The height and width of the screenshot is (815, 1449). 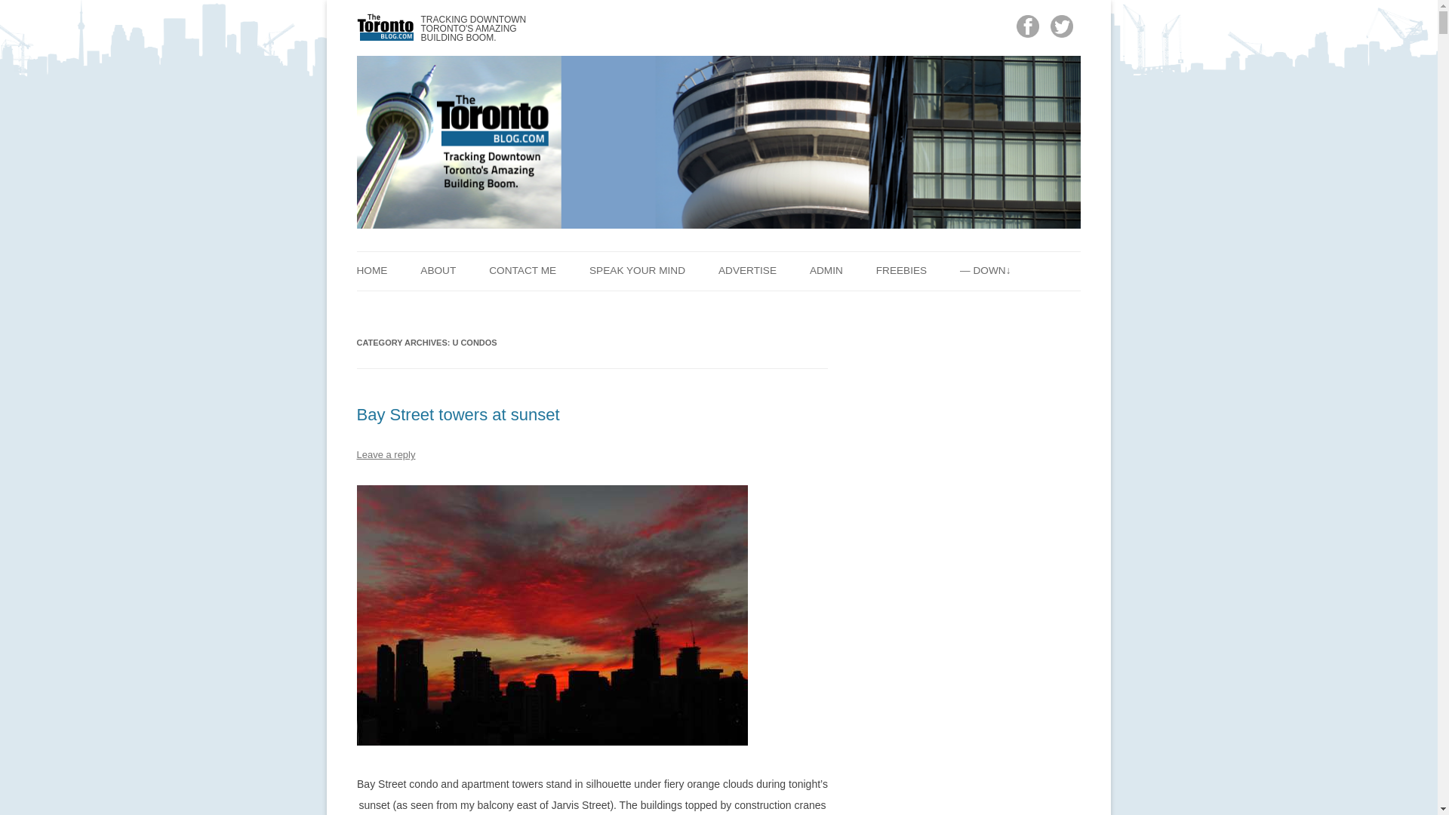 What do you see at coordinates (637, 270) in the screenshot?
I see `SPEAK YOUR MIND` at bounding box center [637, 270].